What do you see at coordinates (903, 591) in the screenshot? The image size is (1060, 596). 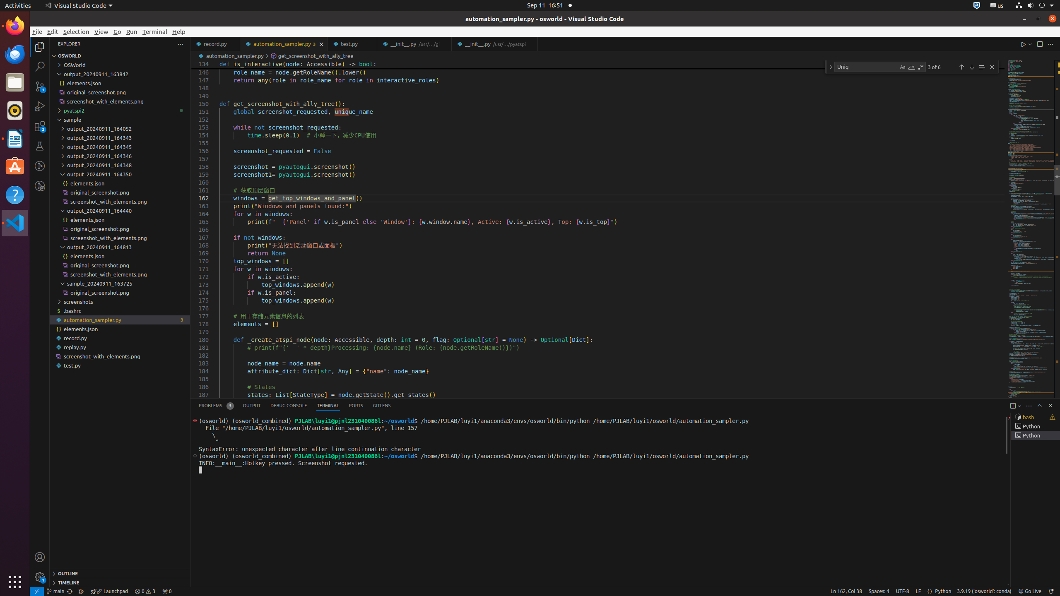 I see `UTF-8` at bounding box center [903, 591].